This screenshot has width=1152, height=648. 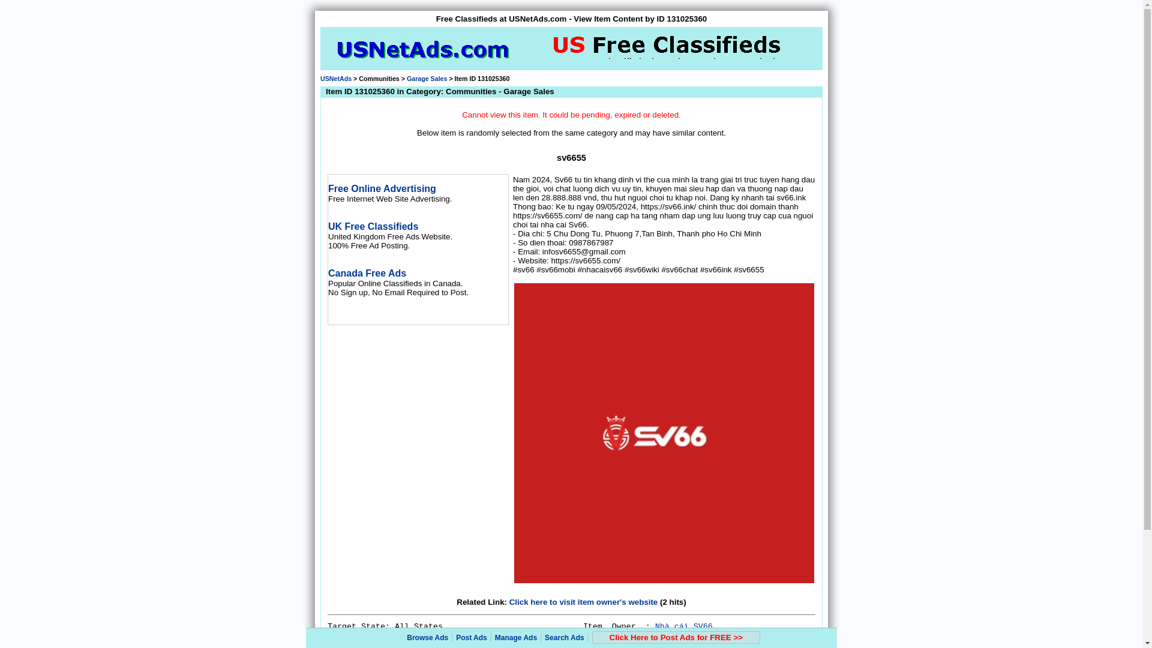 I want to click on Manage Ads, so click(x=516, y=638).